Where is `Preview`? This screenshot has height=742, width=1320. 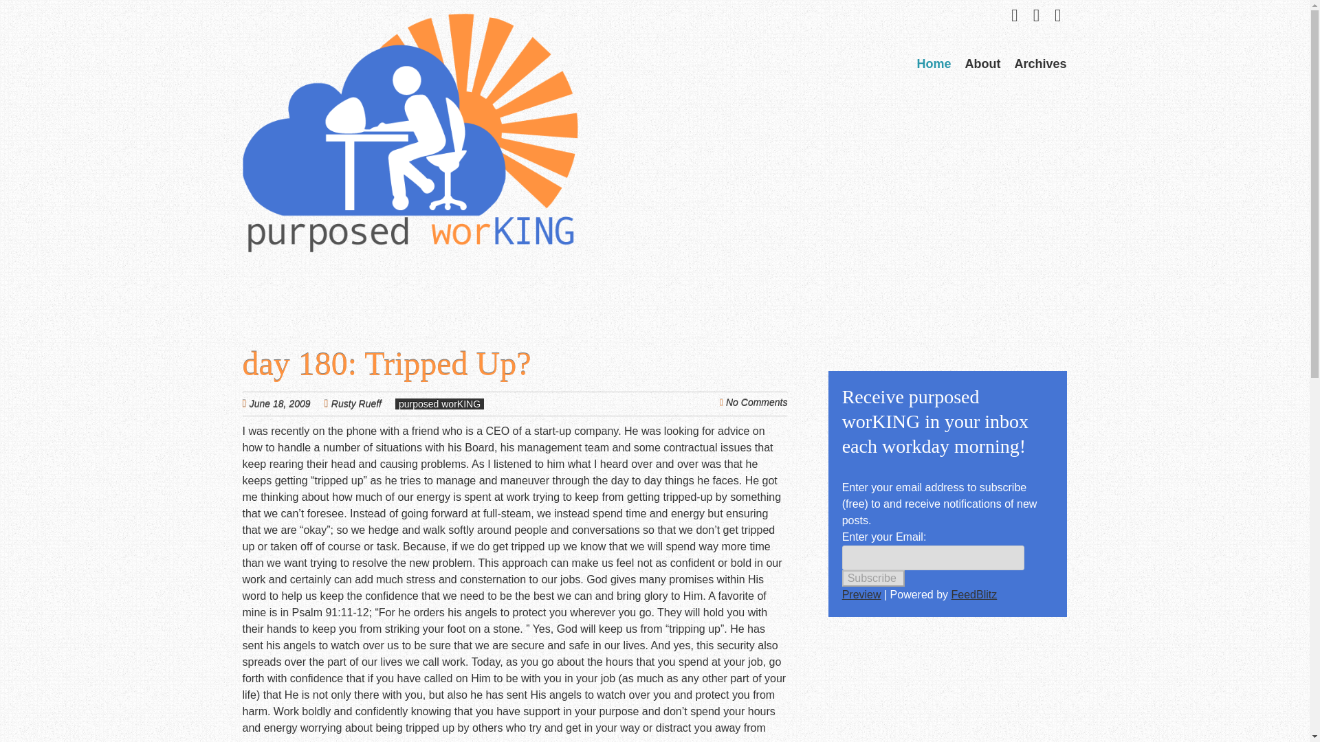
Preview is located at coordinates (861, 594).